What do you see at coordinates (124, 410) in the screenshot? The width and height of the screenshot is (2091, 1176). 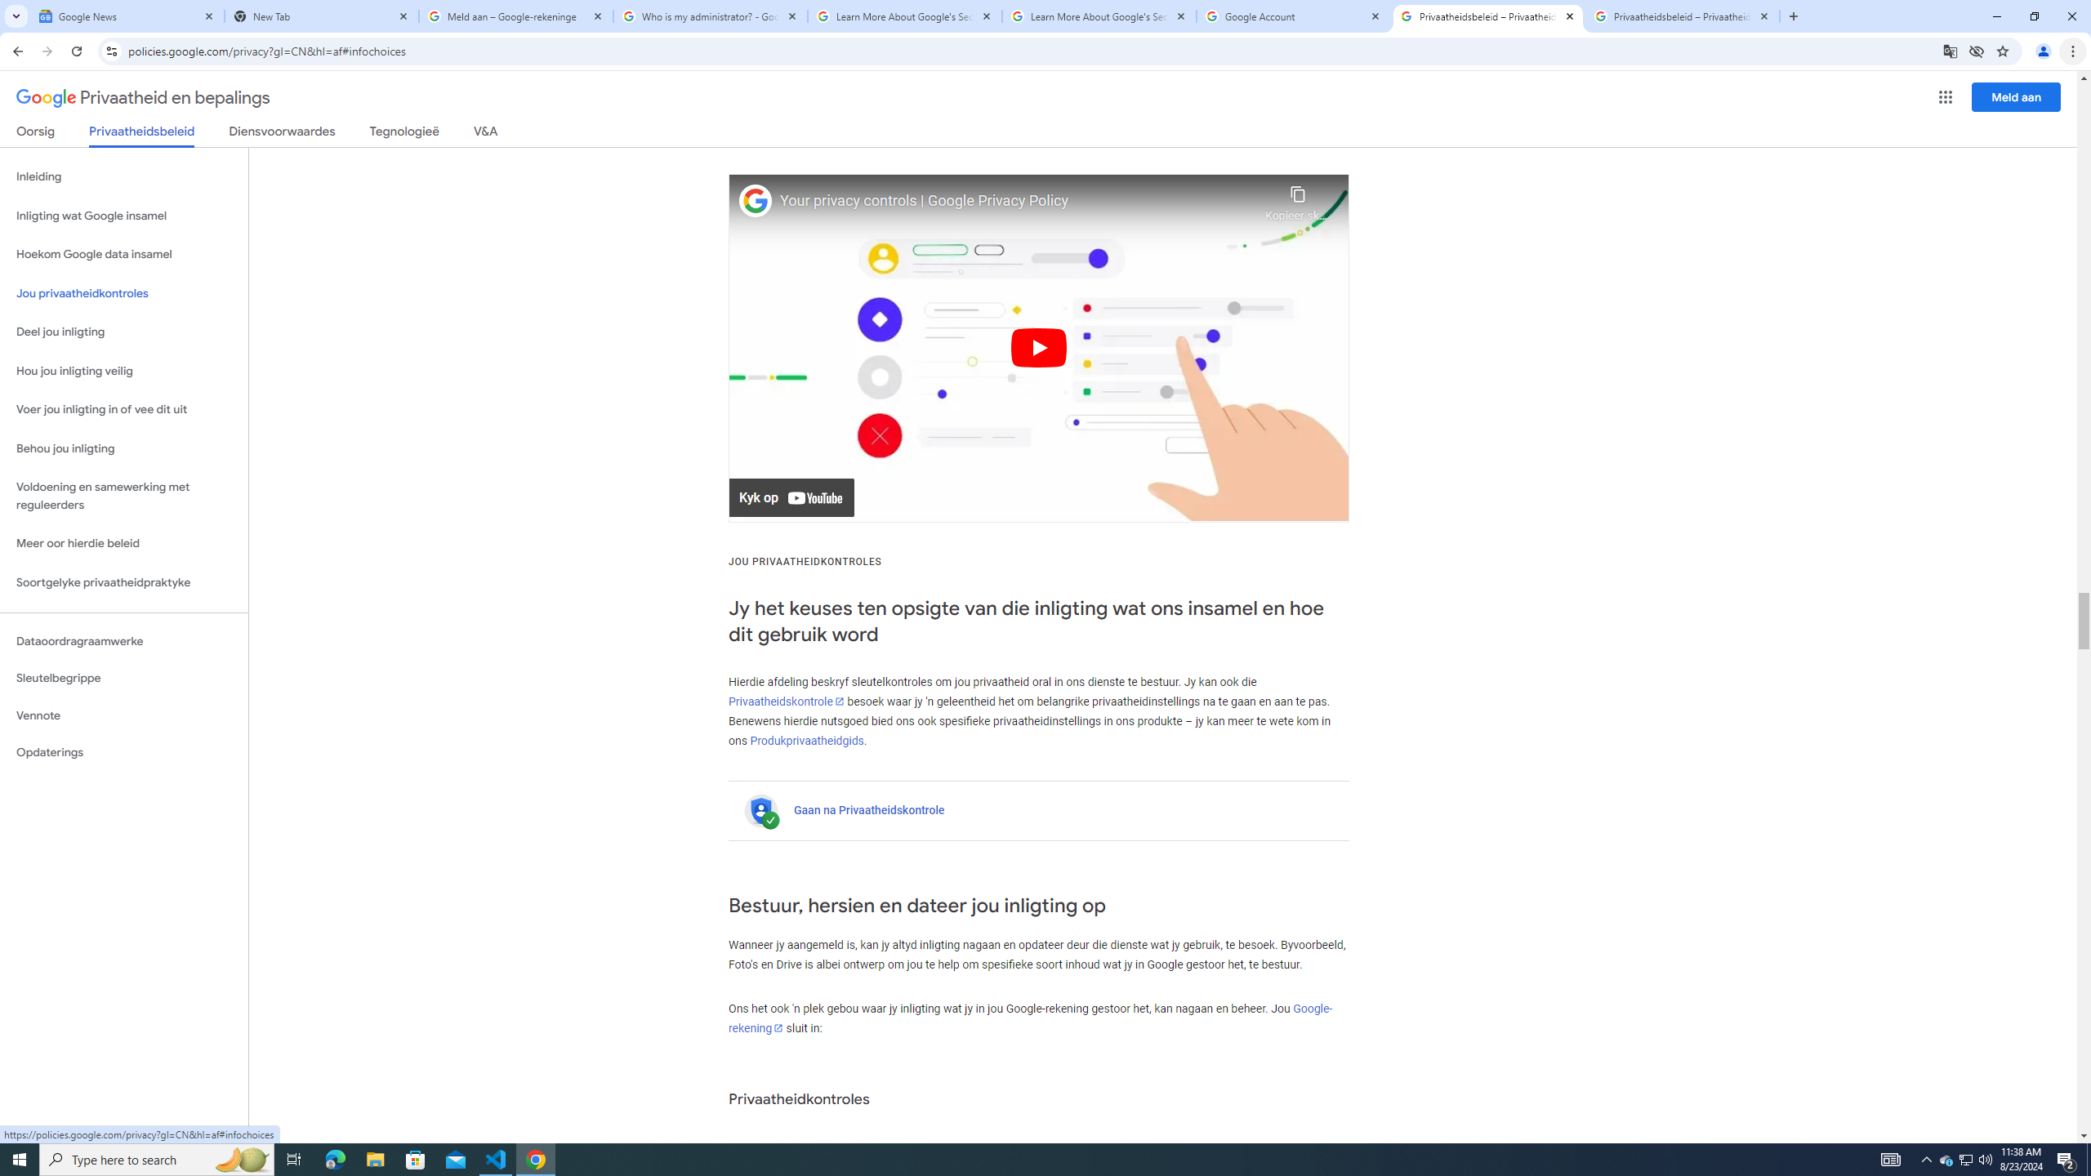 I see `Voer jou inligting in of vee dit uit` at bounding box center [124, 410].